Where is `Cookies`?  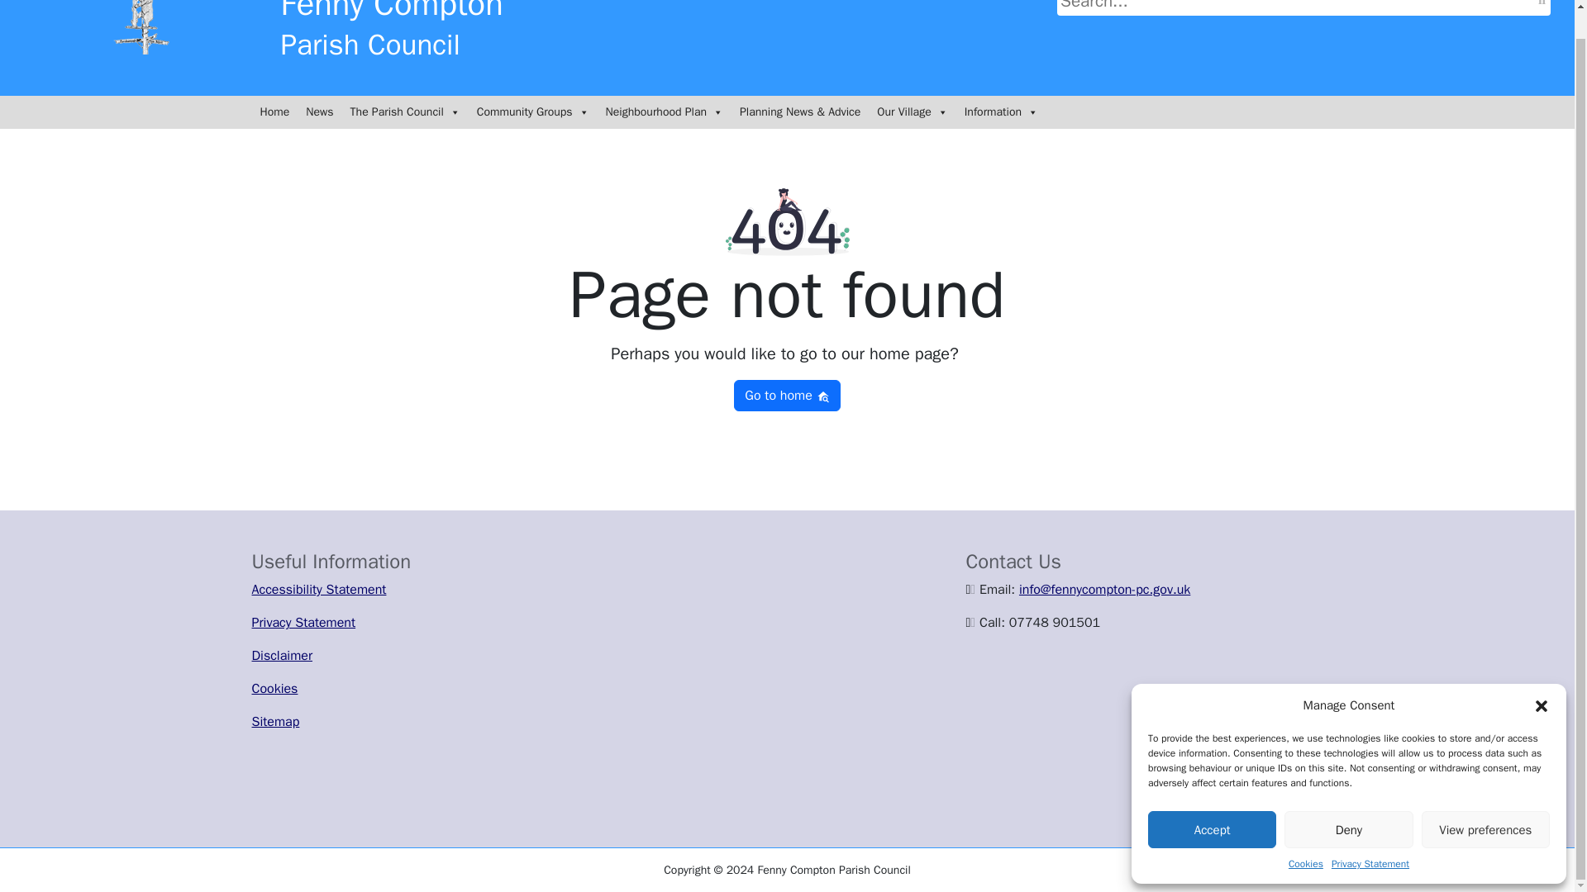 Cookies is located at coordinates (1306, 836).